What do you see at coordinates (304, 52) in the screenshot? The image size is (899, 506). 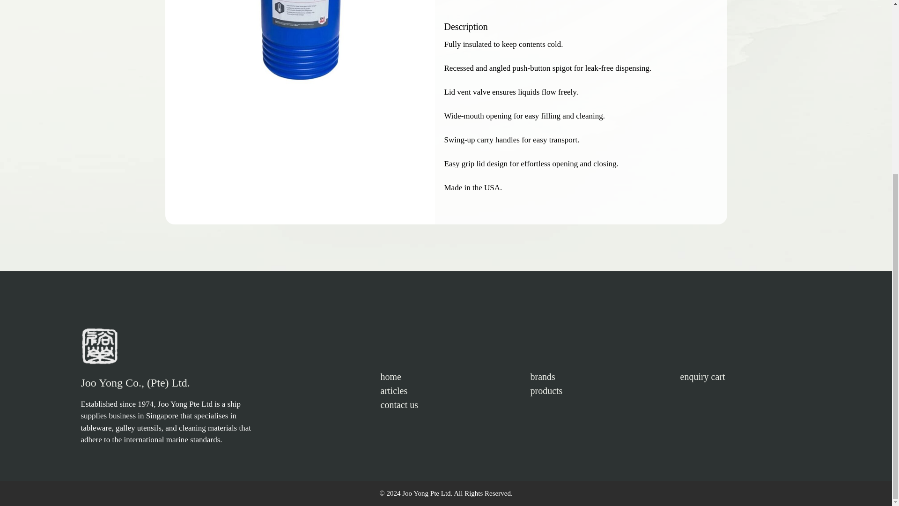 I see `171236G IGLOO 0.5Gal LEGEND COOLER with SPOUT - 31297` at bounding box center [304, 52].